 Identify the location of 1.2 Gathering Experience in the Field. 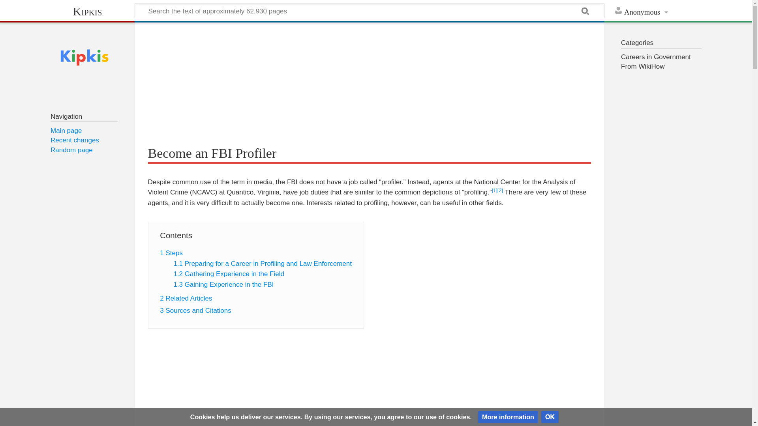
(229, 274).